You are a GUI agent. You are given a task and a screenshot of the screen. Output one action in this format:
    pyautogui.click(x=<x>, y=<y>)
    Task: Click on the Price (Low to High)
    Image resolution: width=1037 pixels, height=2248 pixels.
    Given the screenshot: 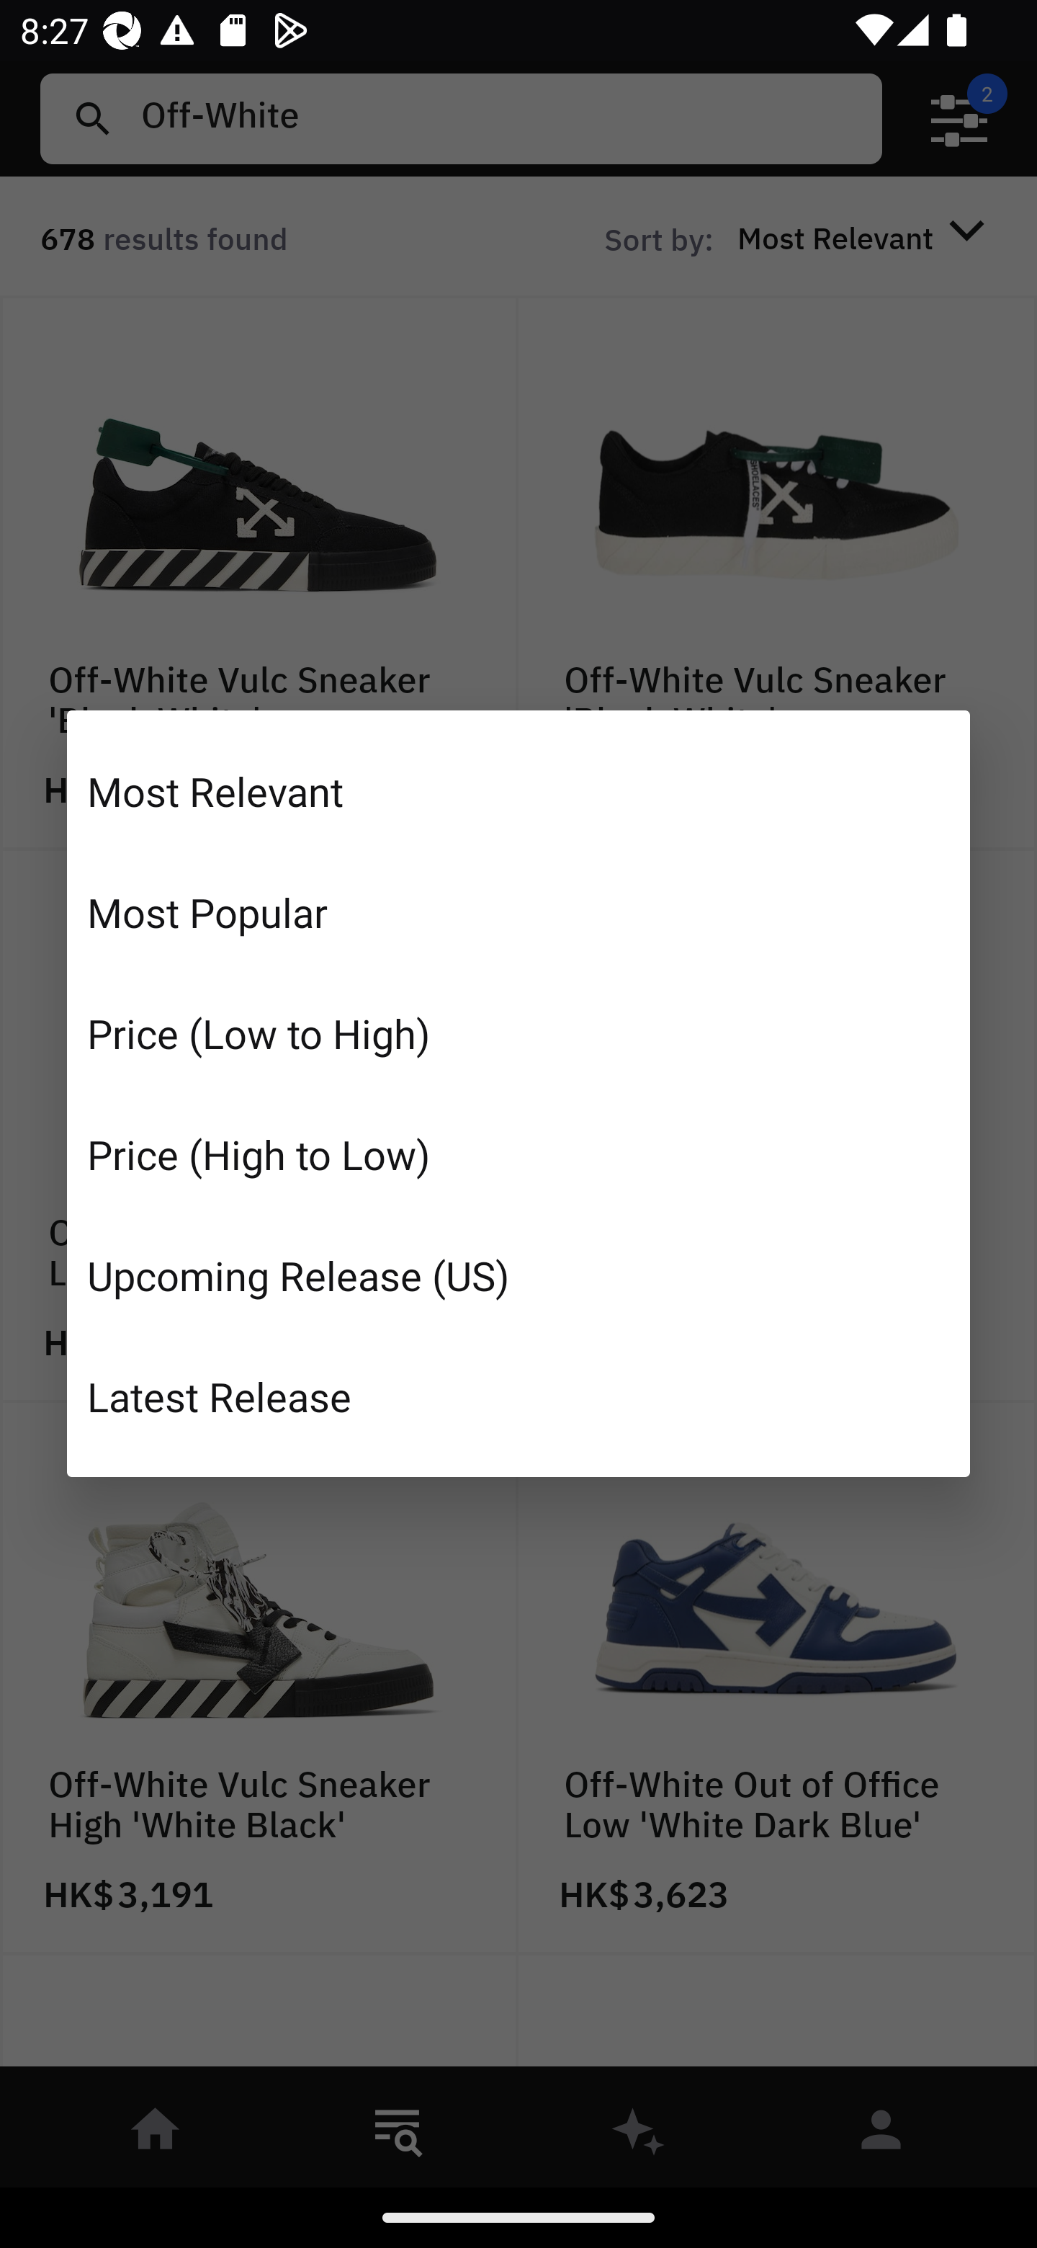 What is the action you would take?
    pyautogui.click(x=518, y=1033)
    